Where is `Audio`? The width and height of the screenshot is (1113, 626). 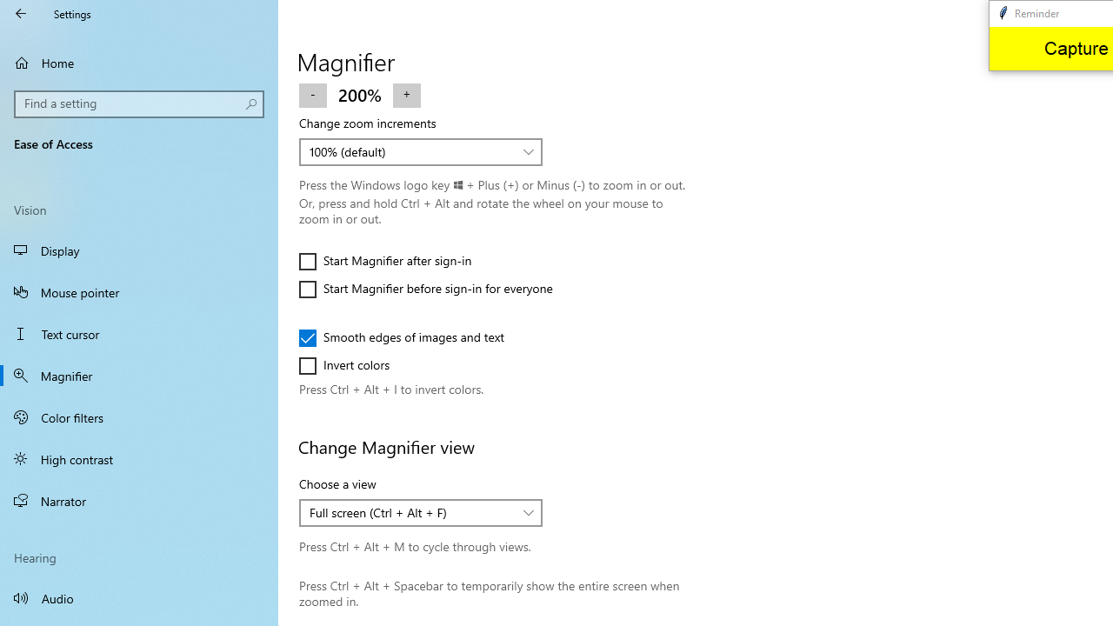 Audio is located at coordinates (139, 598).